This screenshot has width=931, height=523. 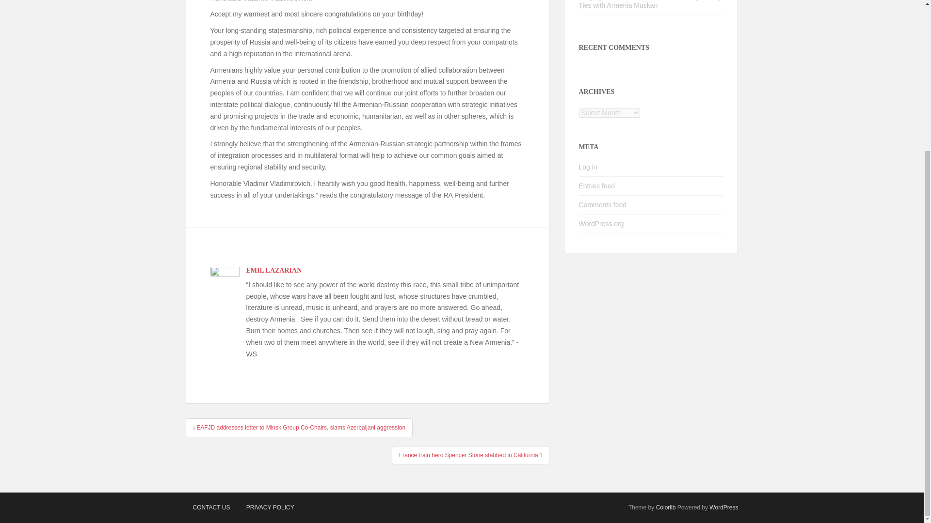 I want to click on Colorlib, so click(x=666, y=508).